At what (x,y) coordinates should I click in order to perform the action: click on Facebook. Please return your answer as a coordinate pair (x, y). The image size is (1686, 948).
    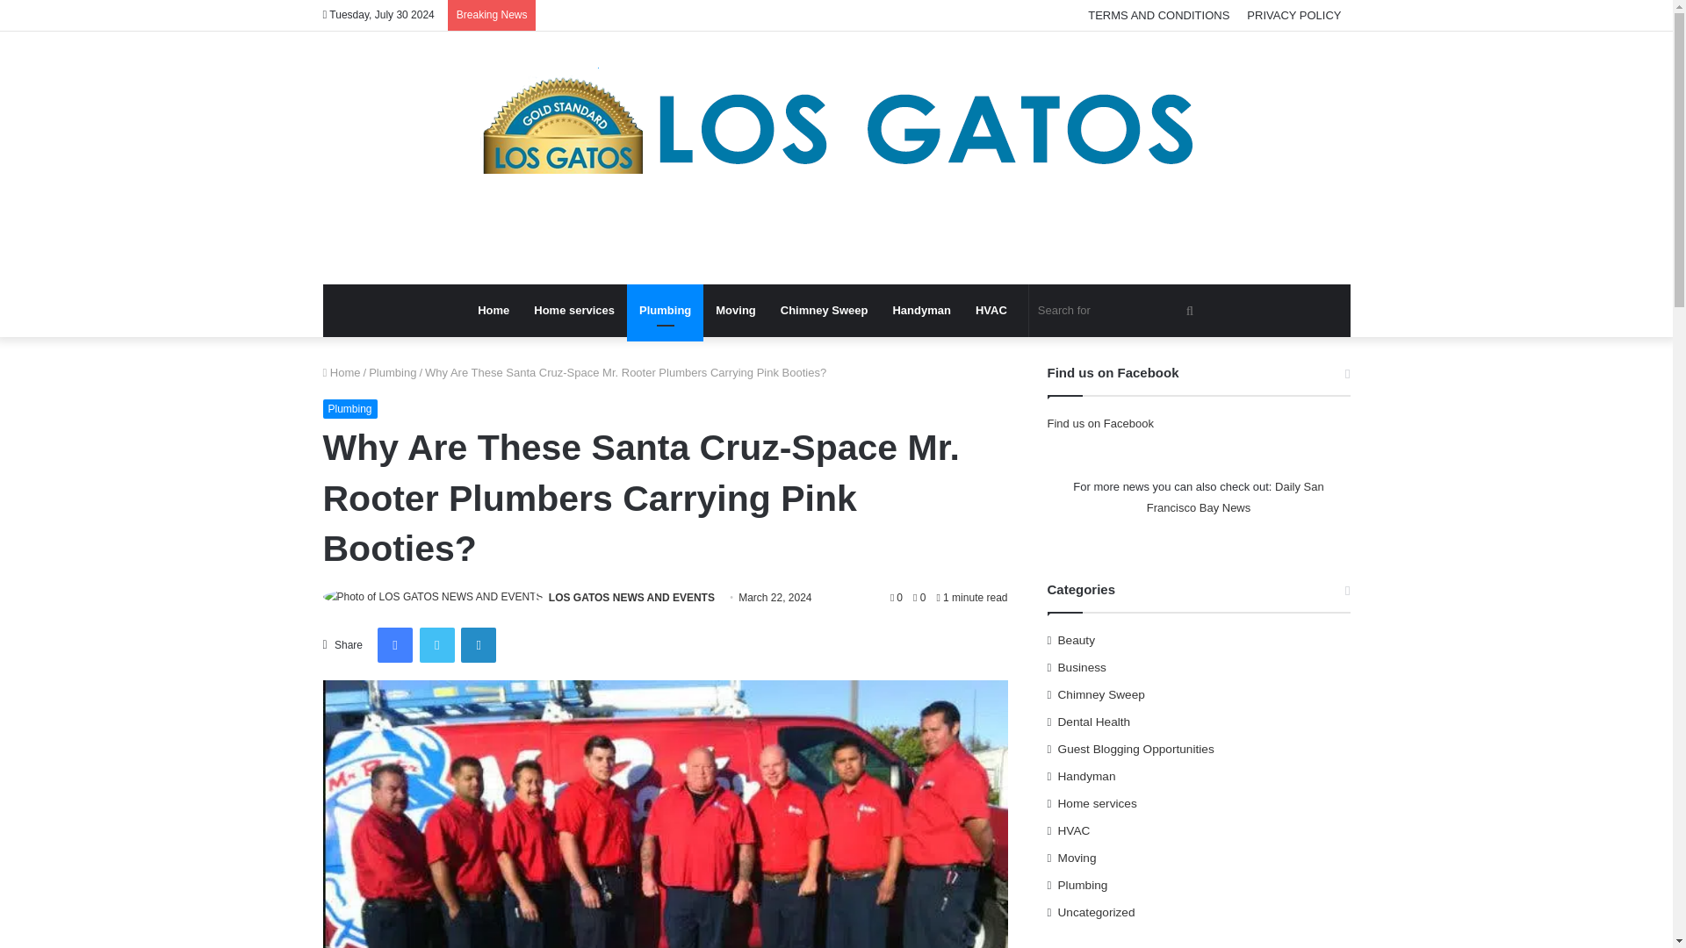
    Looking at the image, I should click on (395, 644).